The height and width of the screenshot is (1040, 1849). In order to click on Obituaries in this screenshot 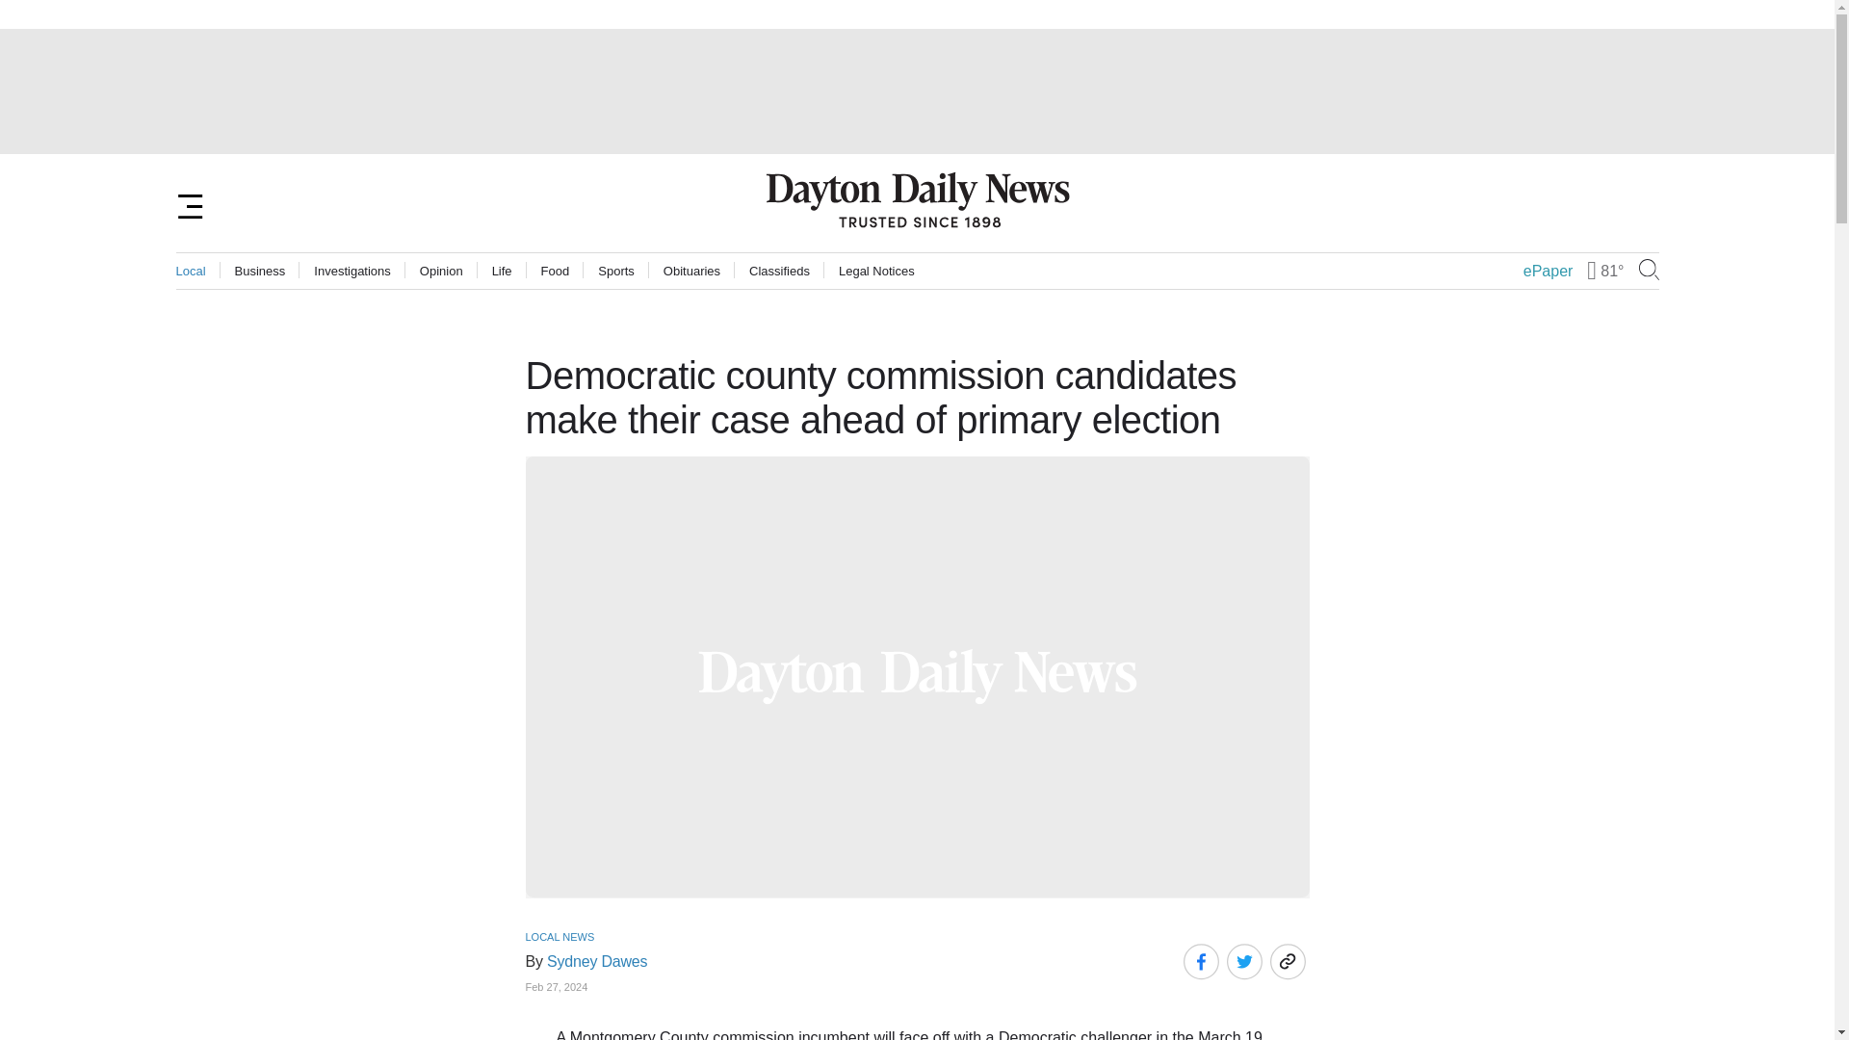, I will do `click(691, 272)`.